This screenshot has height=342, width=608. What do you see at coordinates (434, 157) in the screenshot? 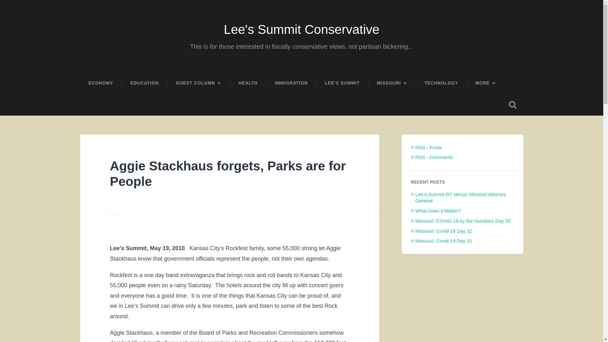
I see `Subscribe to Comments` at bounding box center [434, 157].